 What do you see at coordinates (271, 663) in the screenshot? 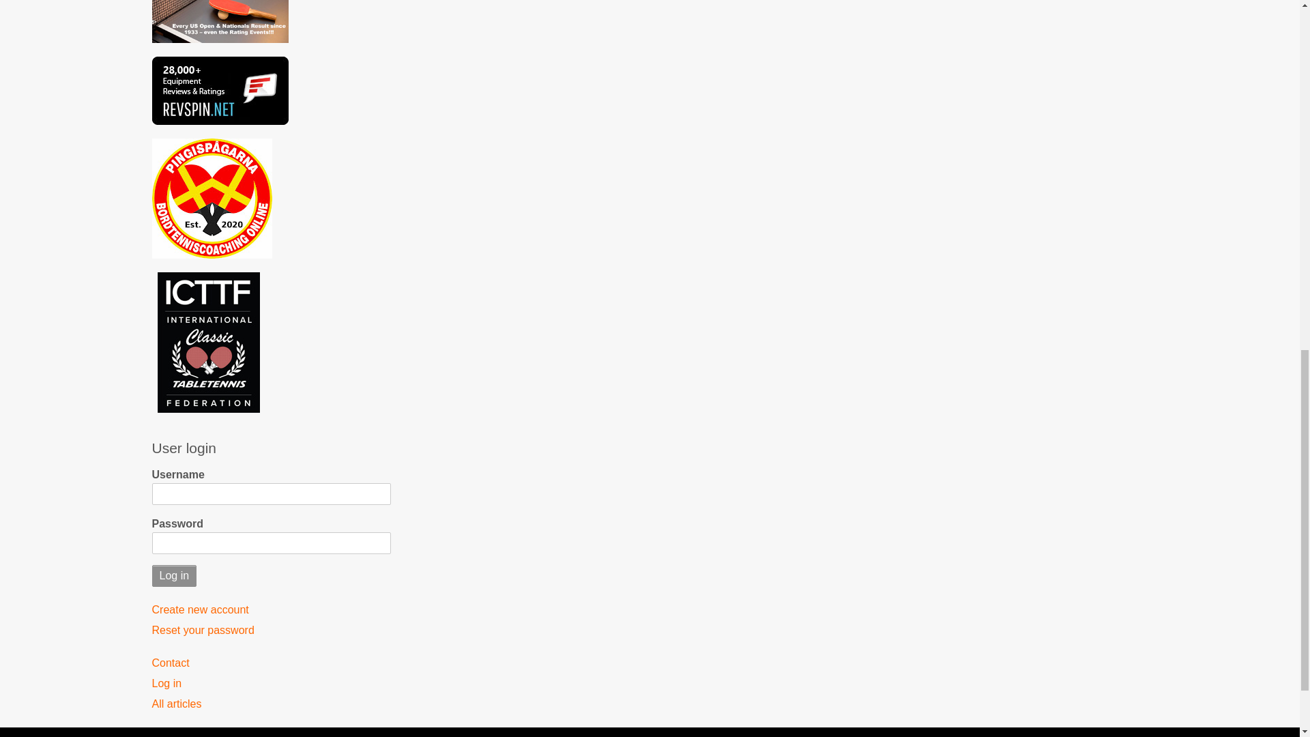
I see `Contact` at bounding box center [271, 663].